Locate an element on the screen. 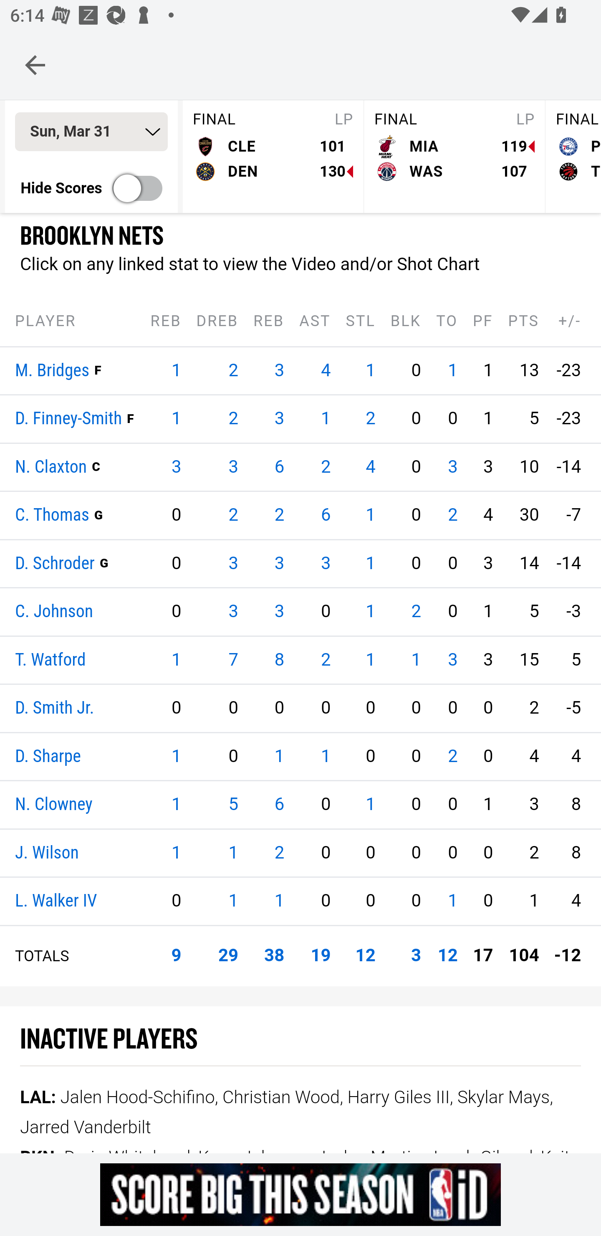 The image size is (601, 1236). 1 is located at coordinates (326, 756).